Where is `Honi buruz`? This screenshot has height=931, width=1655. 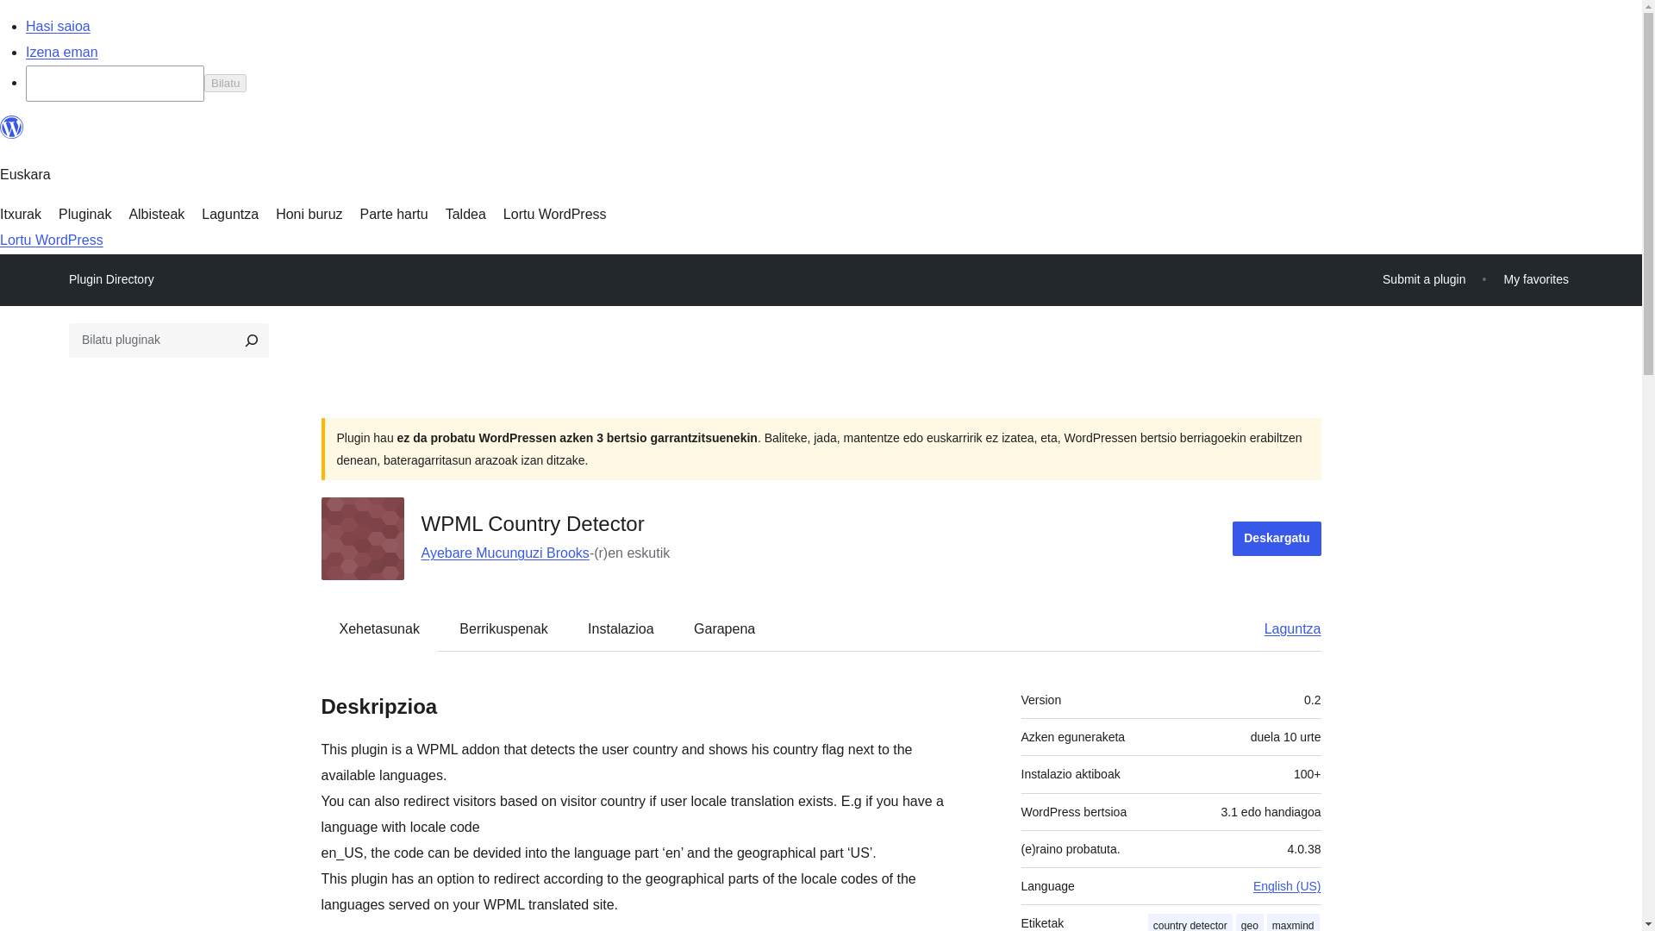 Honi buruz is located at coordinates (309, 214).